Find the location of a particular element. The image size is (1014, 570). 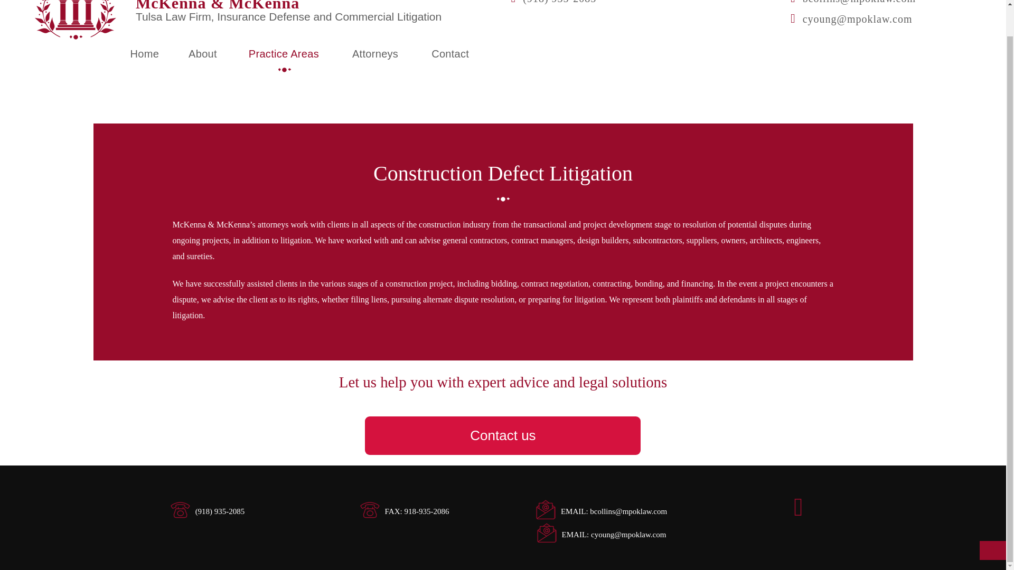

Home is located at coordinates (144, 54).